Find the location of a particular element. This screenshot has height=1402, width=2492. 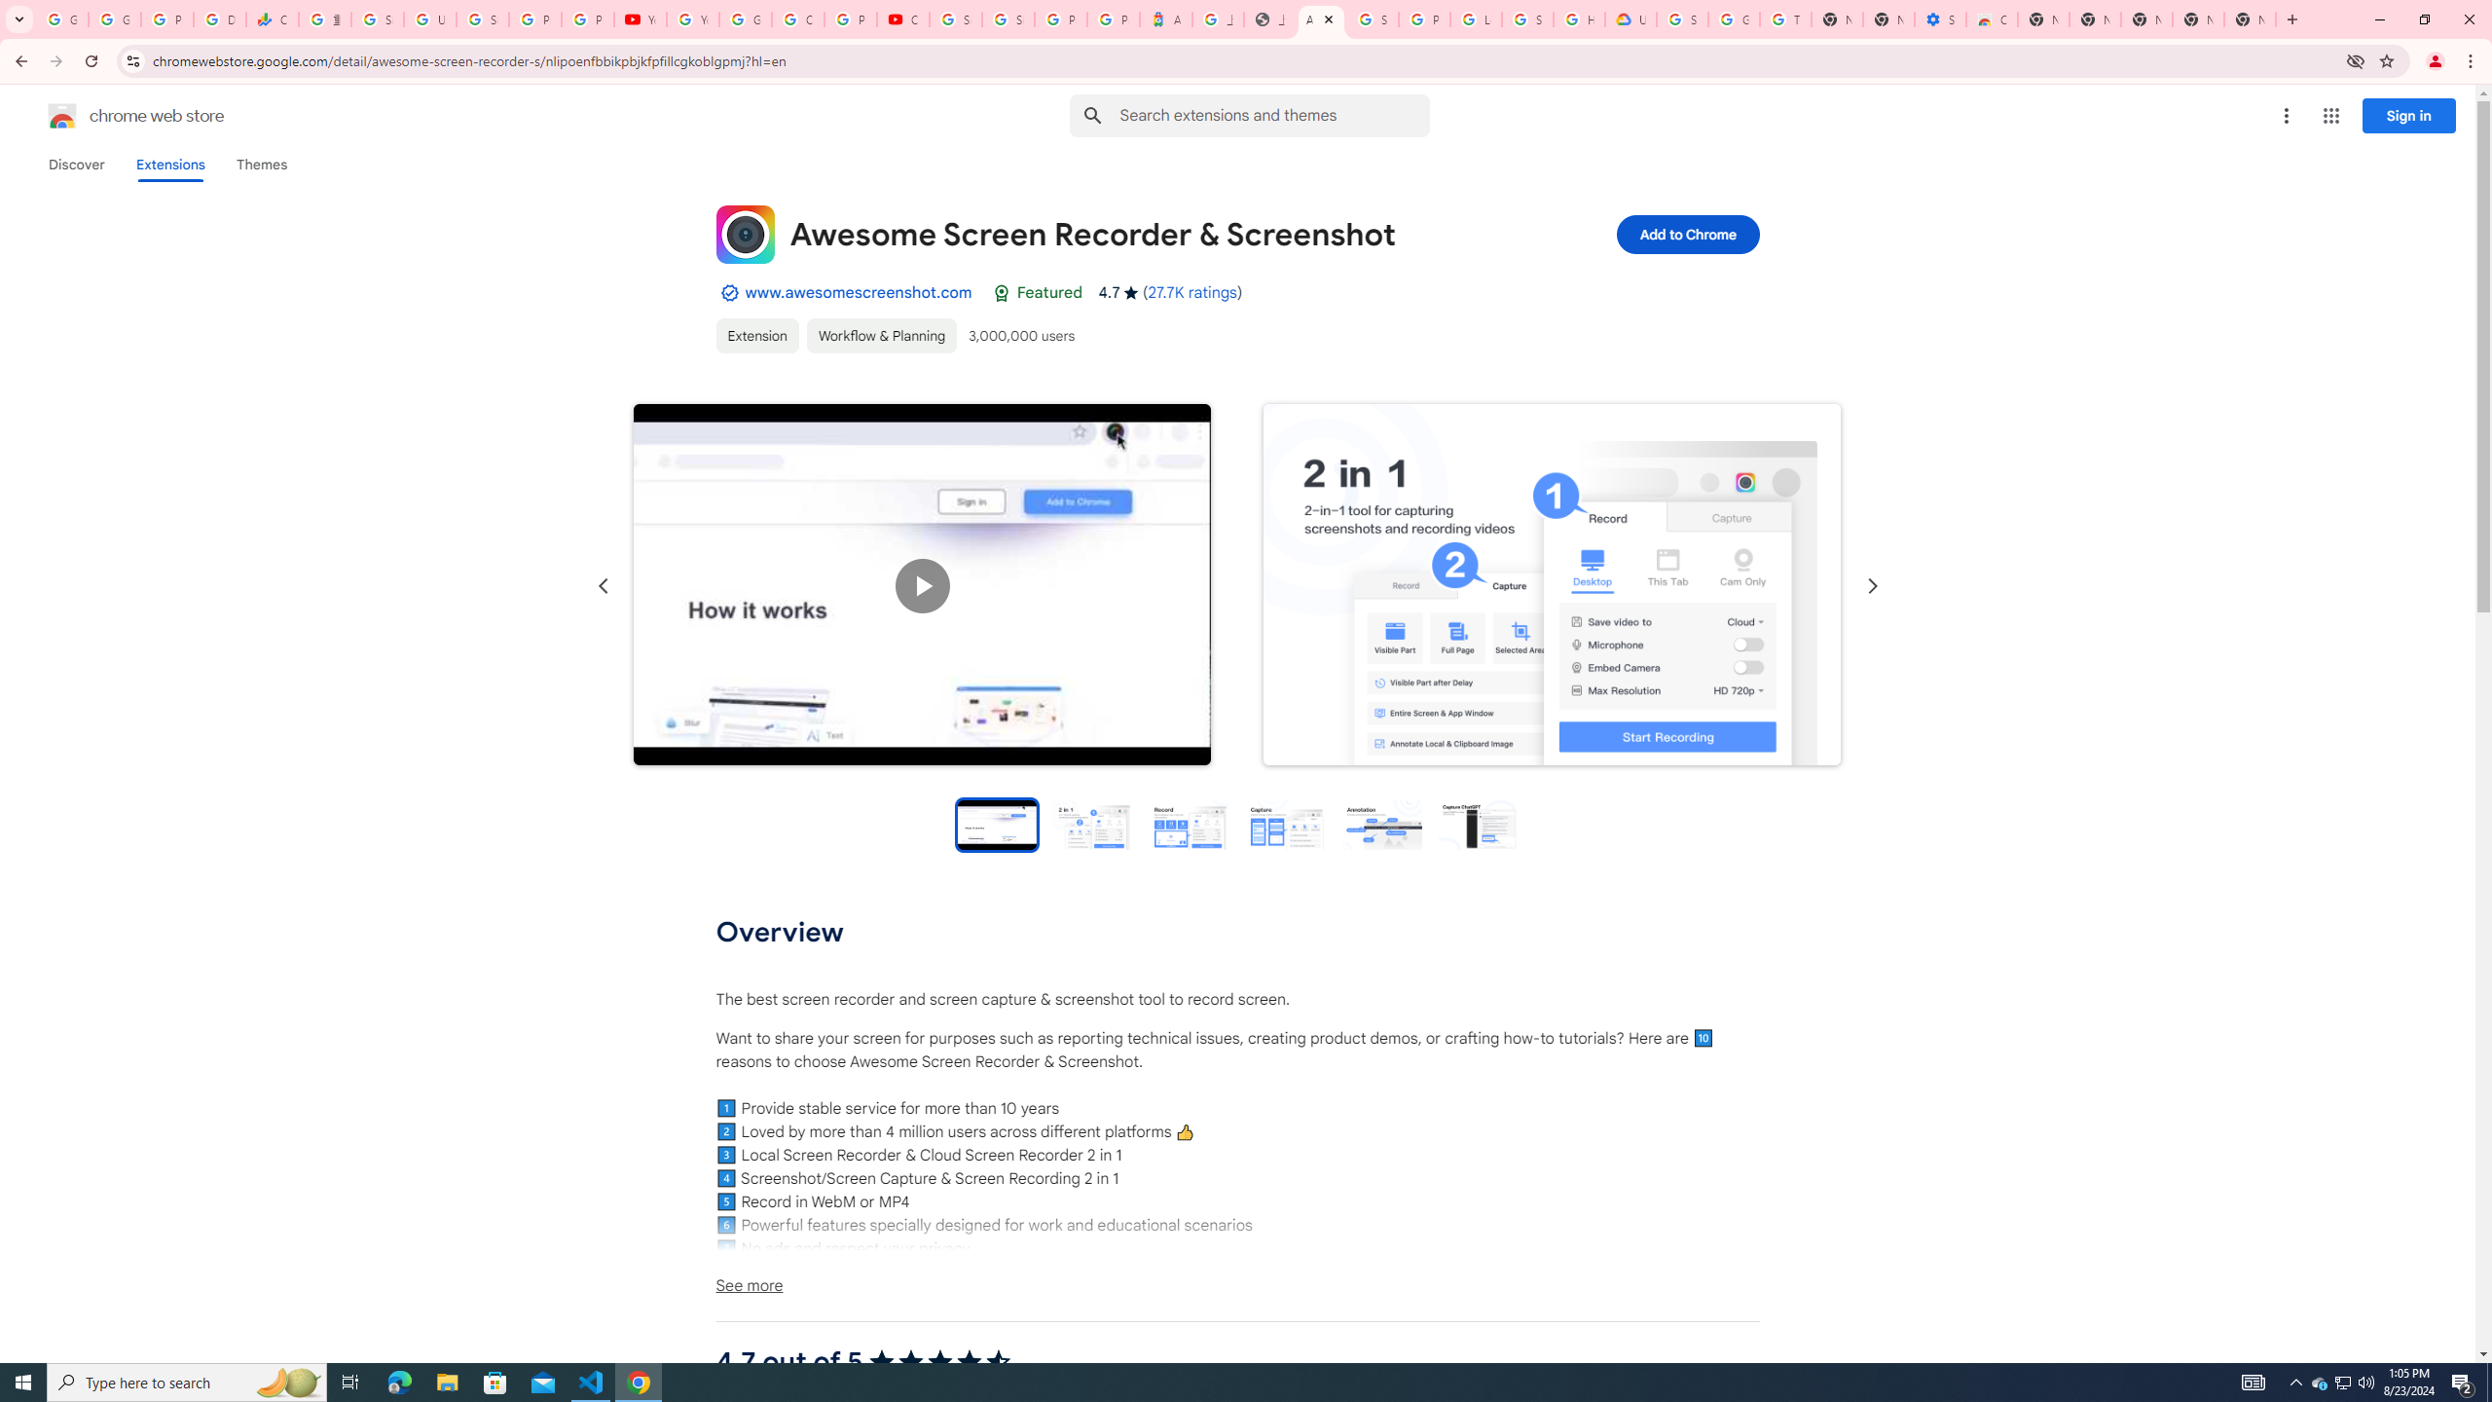

Next slide is located at coordinates (1871, 586).